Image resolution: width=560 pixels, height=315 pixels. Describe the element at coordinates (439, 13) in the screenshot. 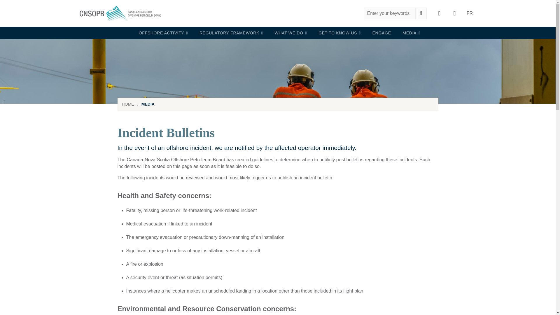

I see `Contact Us` at that location.